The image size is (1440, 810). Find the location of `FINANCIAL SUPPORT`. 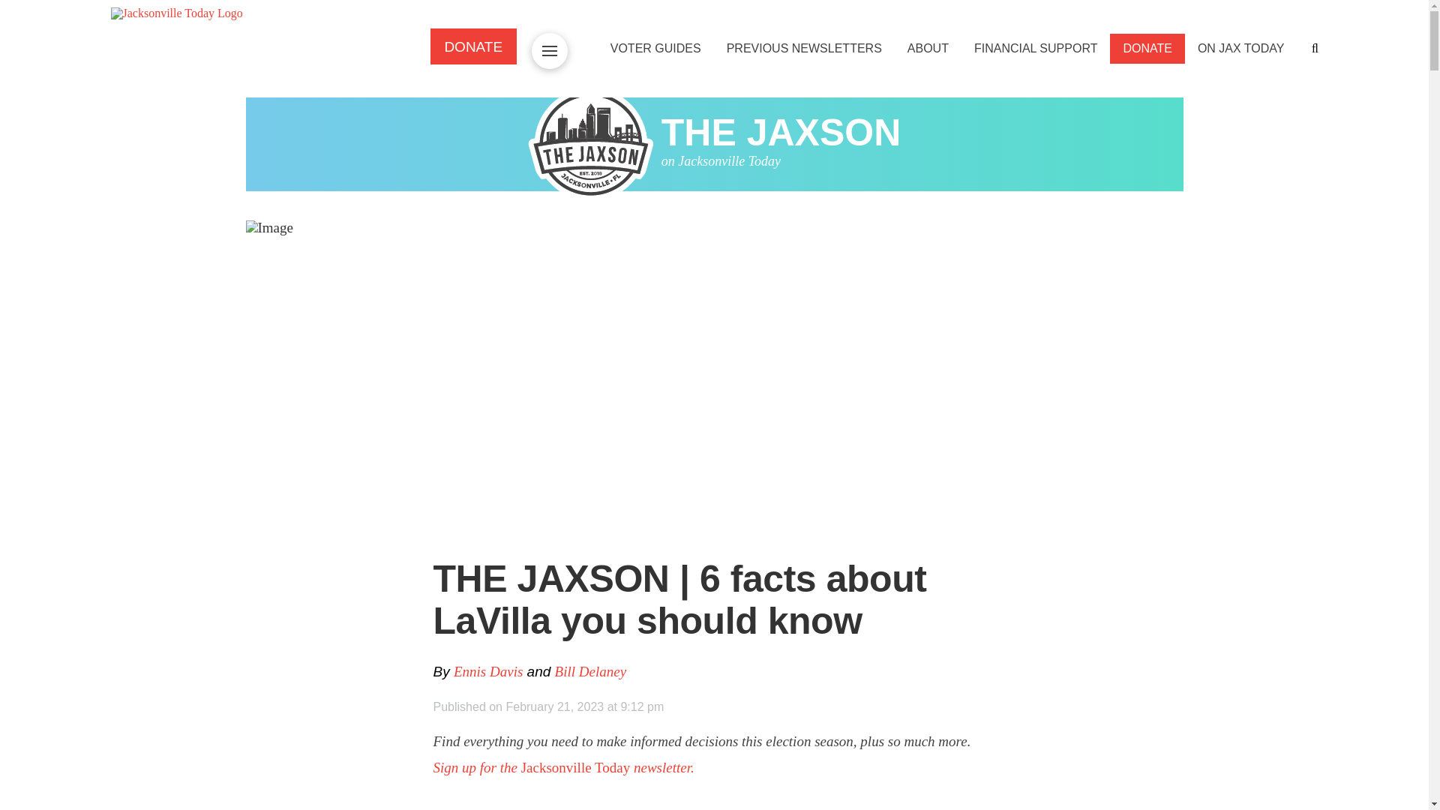

FINANCIAL SUPPORT is located at coordinates (1036, 48).